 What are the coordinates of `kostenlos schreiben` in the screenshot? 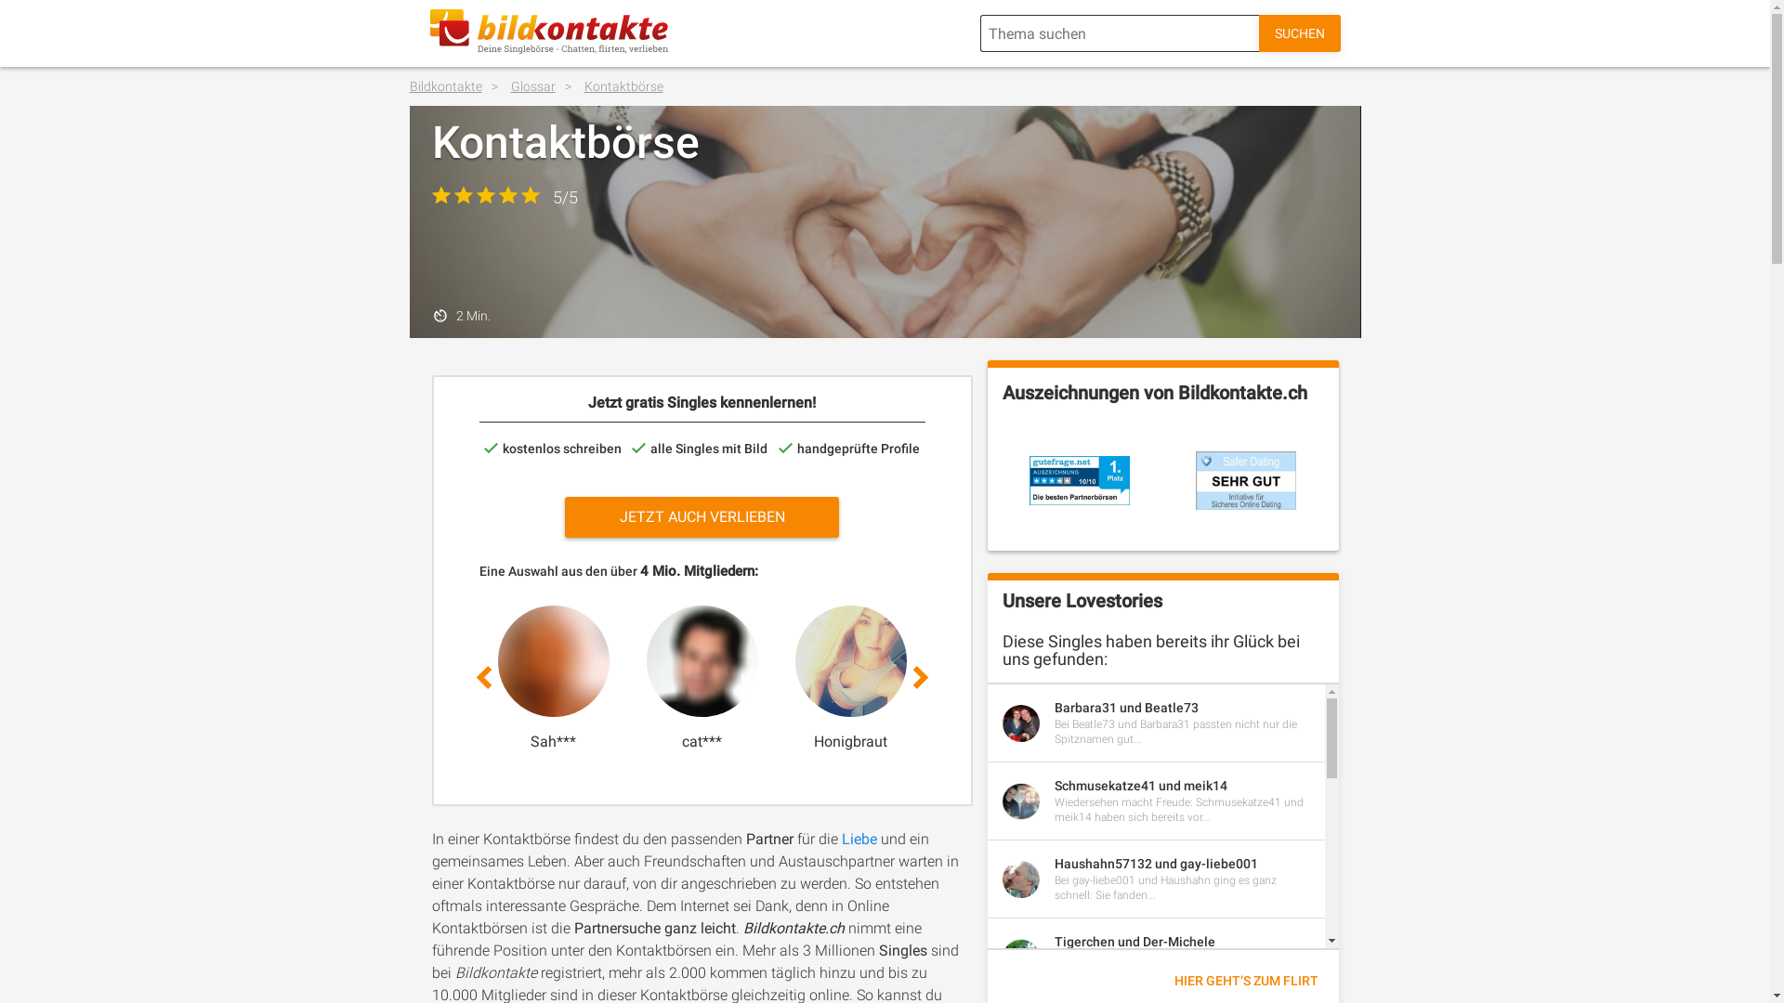 It's located at (553, 449).